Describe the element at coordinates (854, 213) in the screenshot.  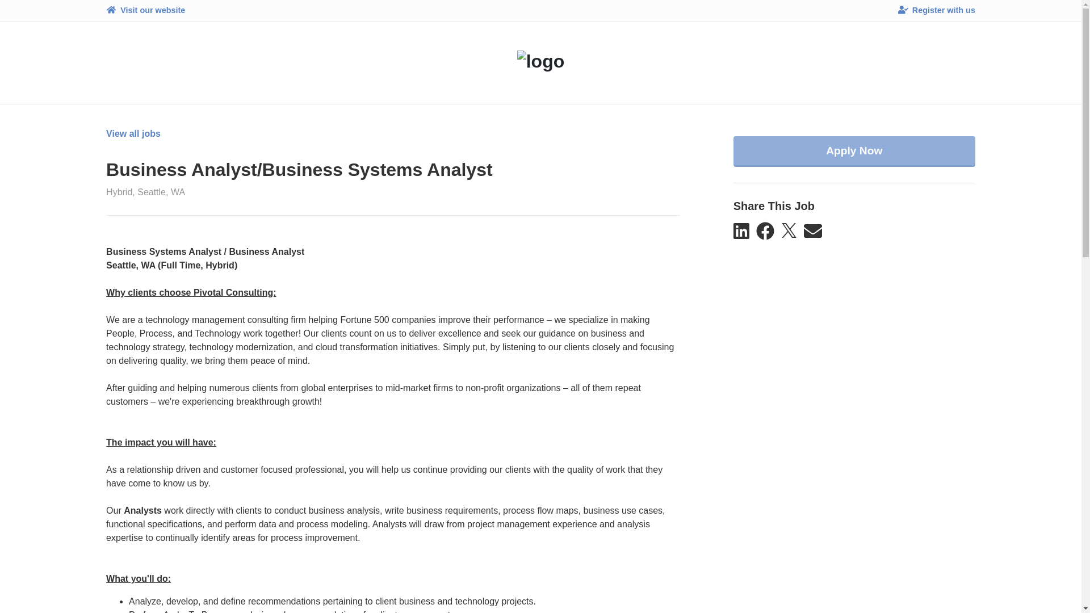
I see `Apply Now` at that location.